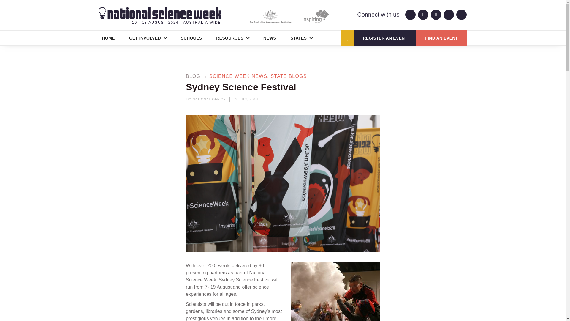  I want to click on Get Involved, so click(148, 38).